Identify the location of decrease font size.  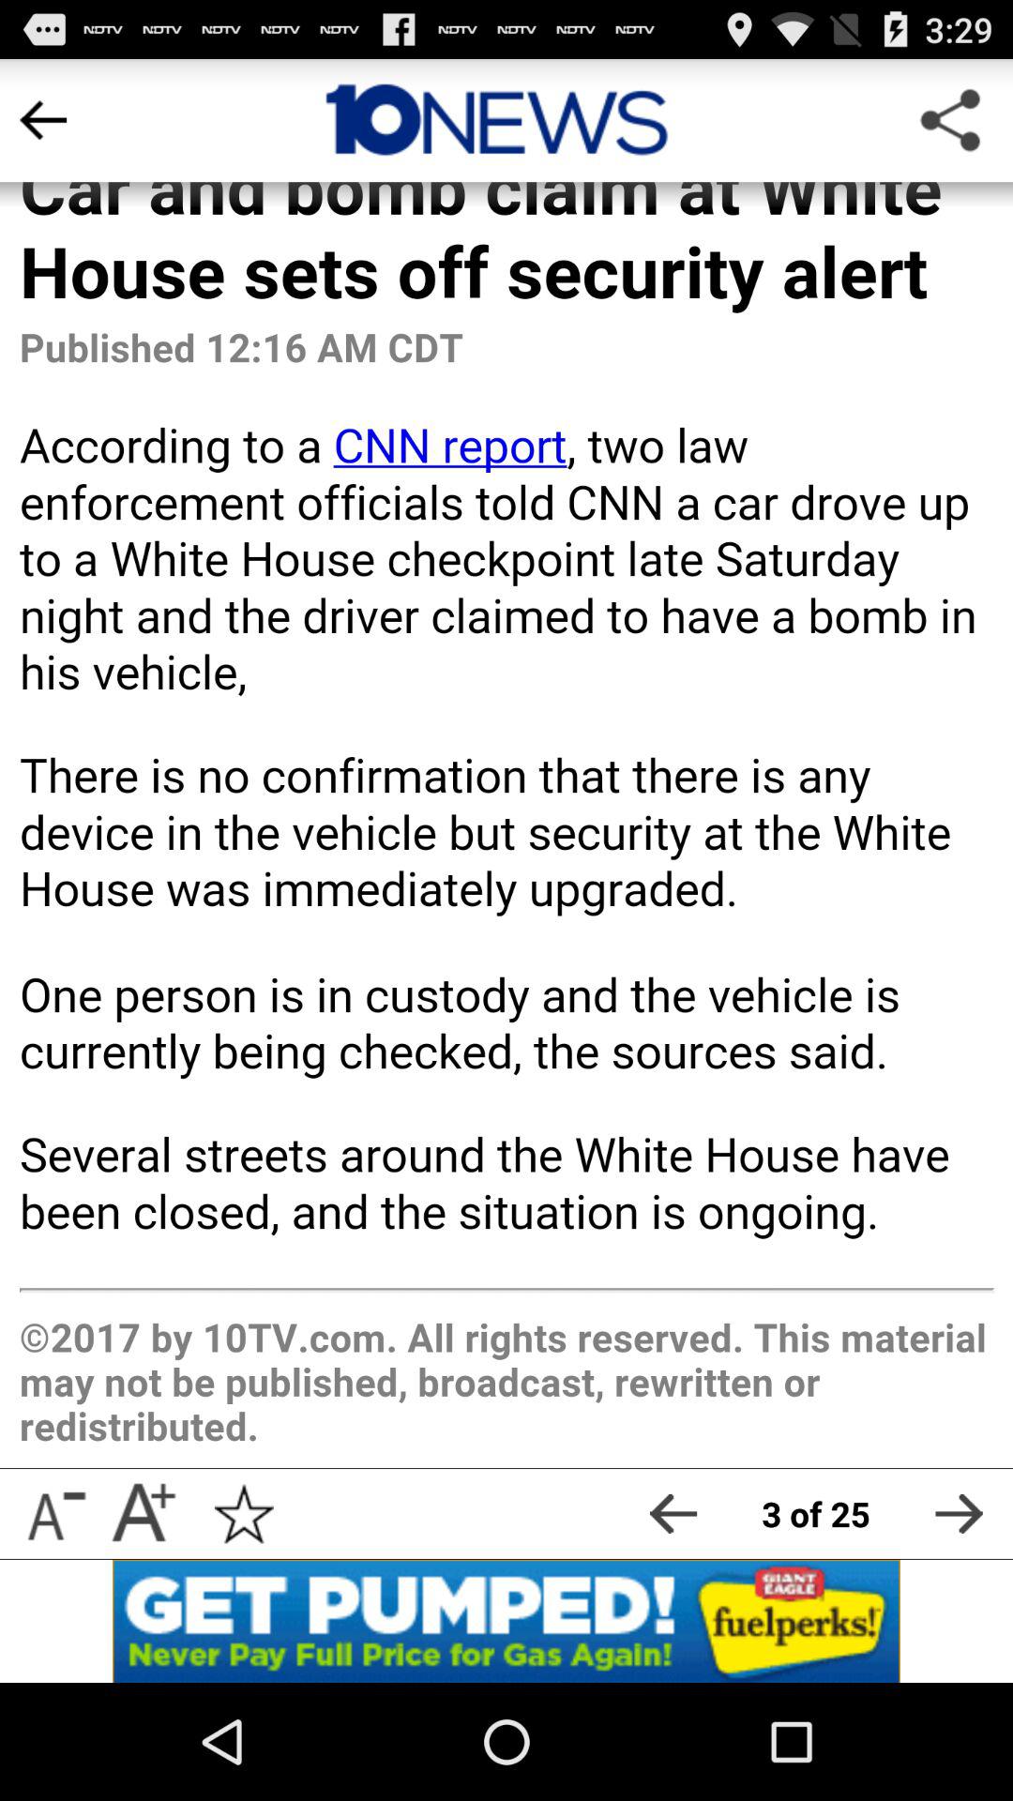
(54, 1514).